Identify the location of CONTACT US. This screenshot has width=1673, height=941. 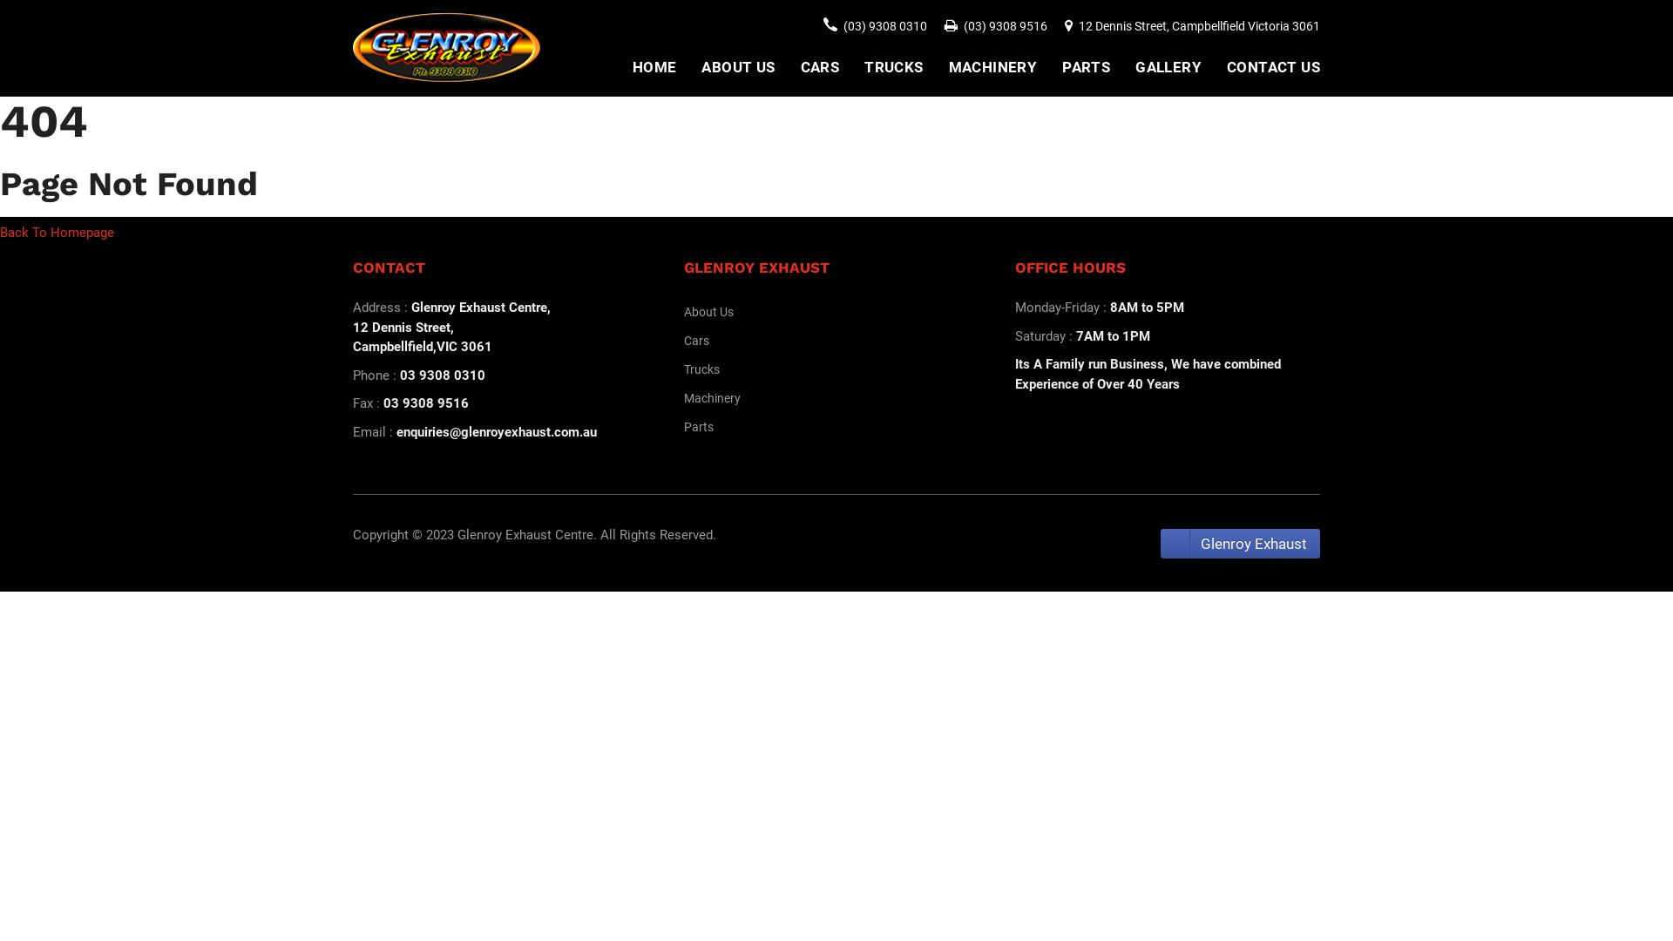
(1274, 68).